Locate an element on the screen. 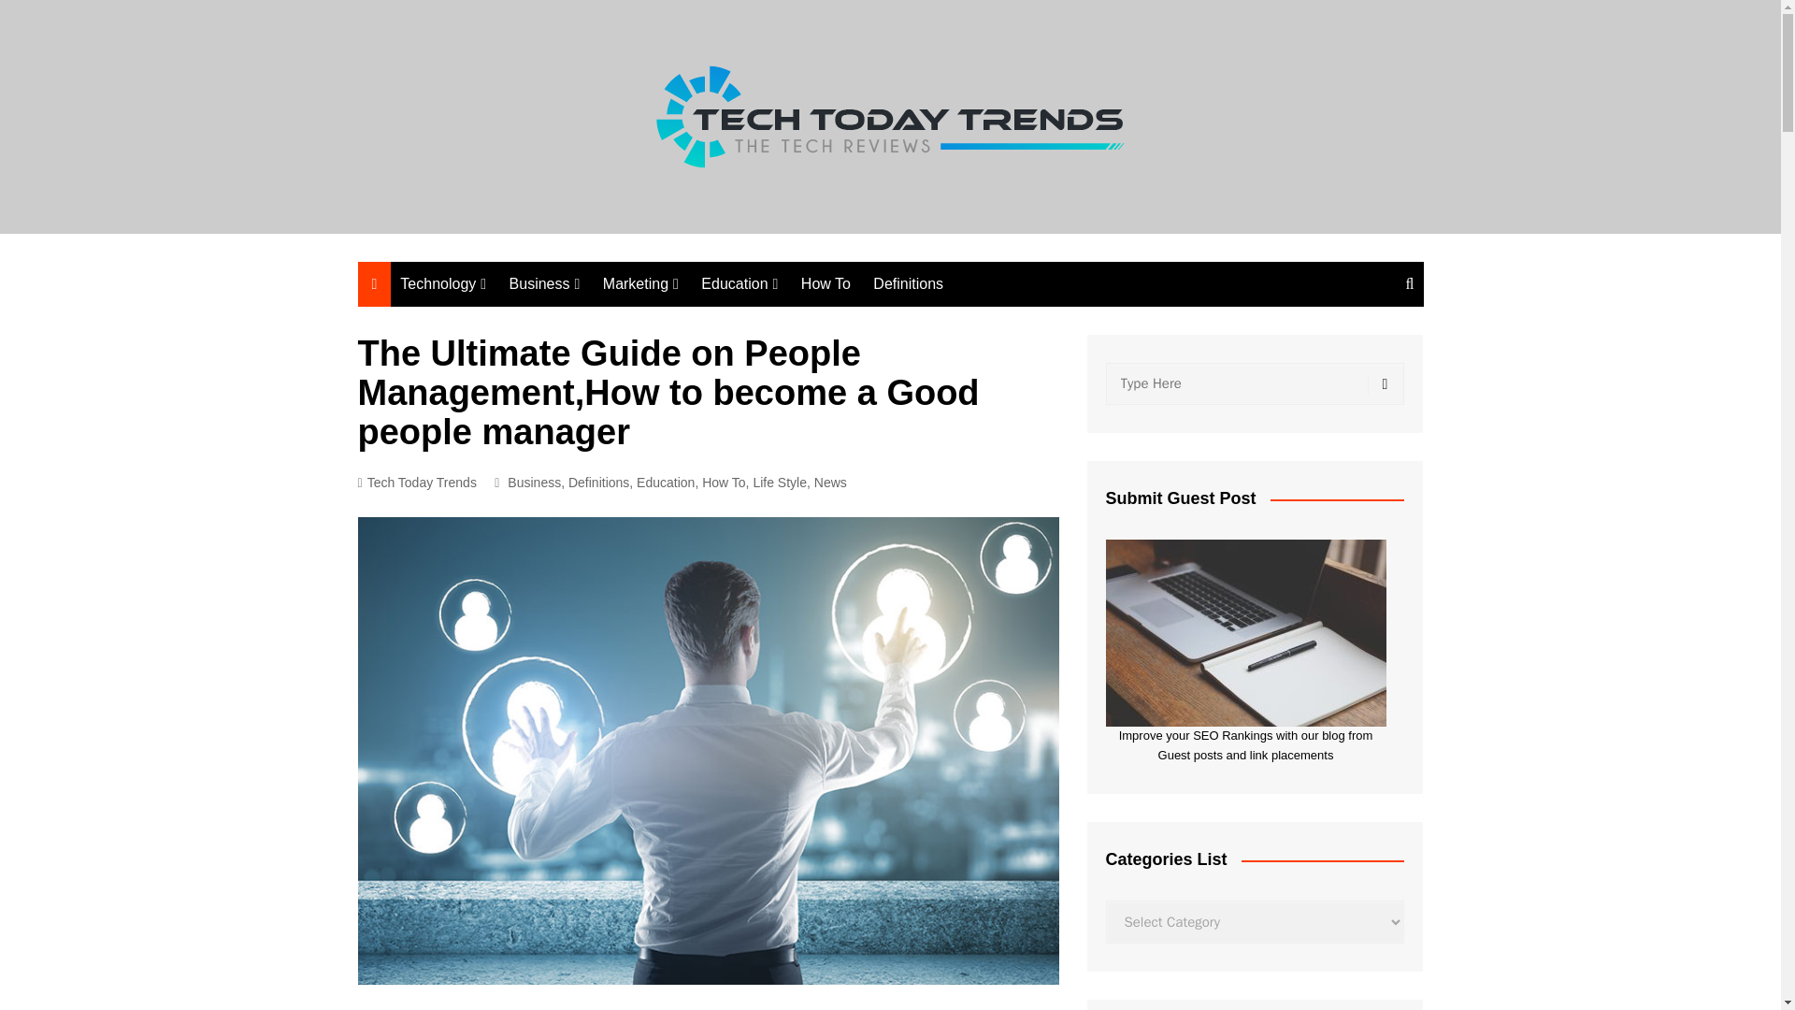 The image size is (1795, 1010). Health is located at coordinates (602, 353).